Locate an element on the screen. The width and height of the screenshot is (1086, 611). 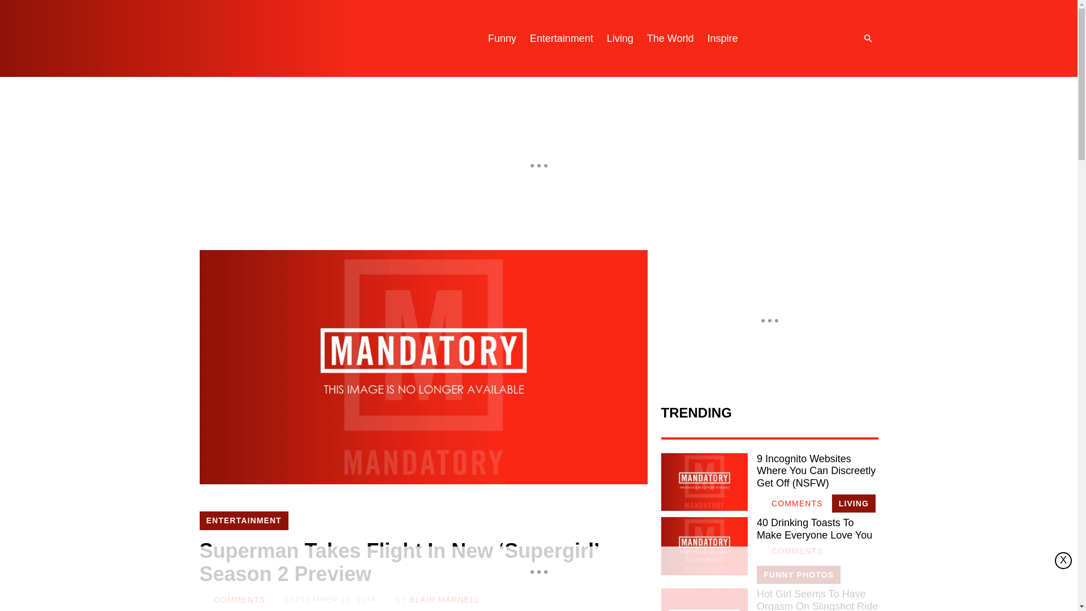
BLAIR MARNELL is located at coordinates (445, 600).